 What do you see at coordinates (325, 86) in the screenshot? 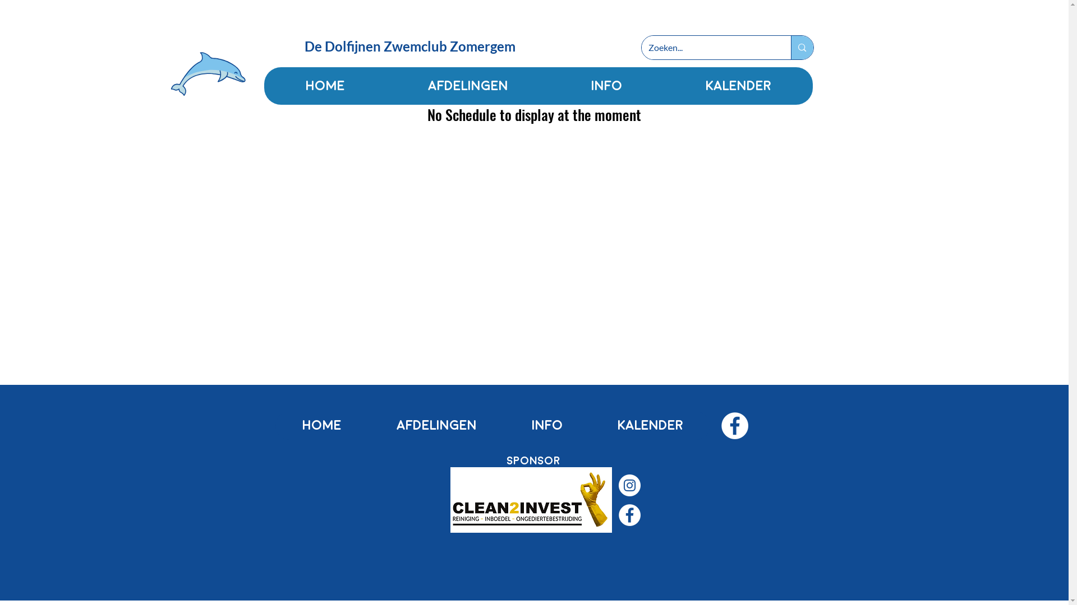
I see `HOME` at bounding box center [325, 86].